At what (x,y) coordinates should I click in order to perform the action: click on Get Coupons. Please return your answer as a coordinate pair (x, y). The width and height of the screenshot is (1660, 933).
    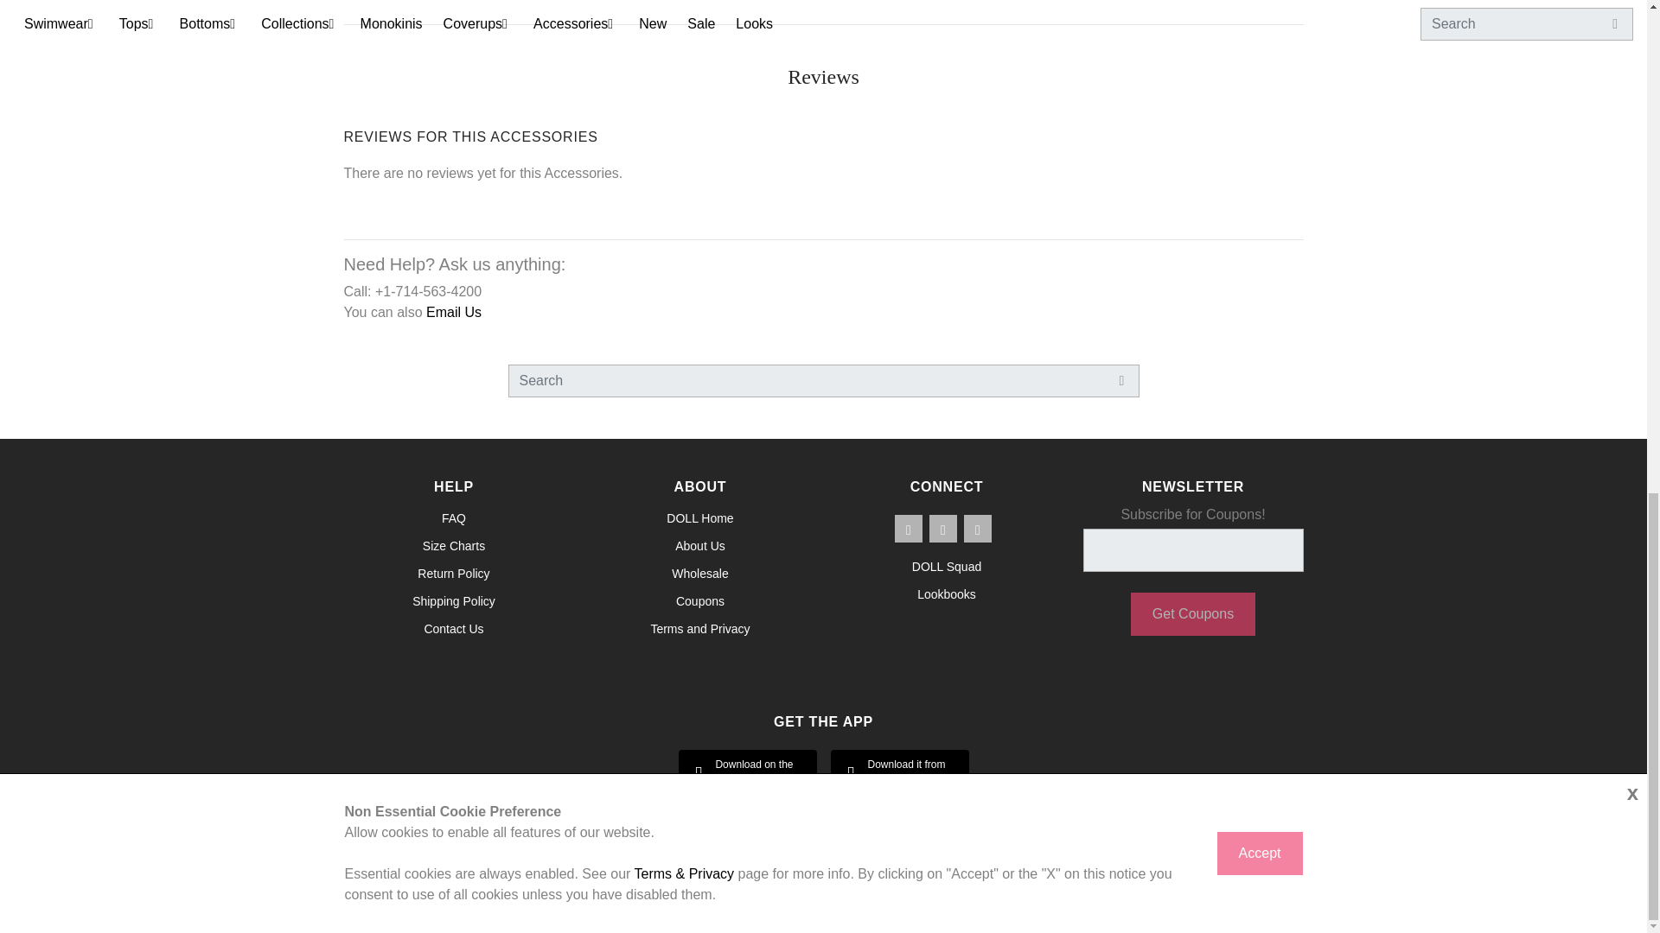
    Looking at the image, I should click on (1192, 613).